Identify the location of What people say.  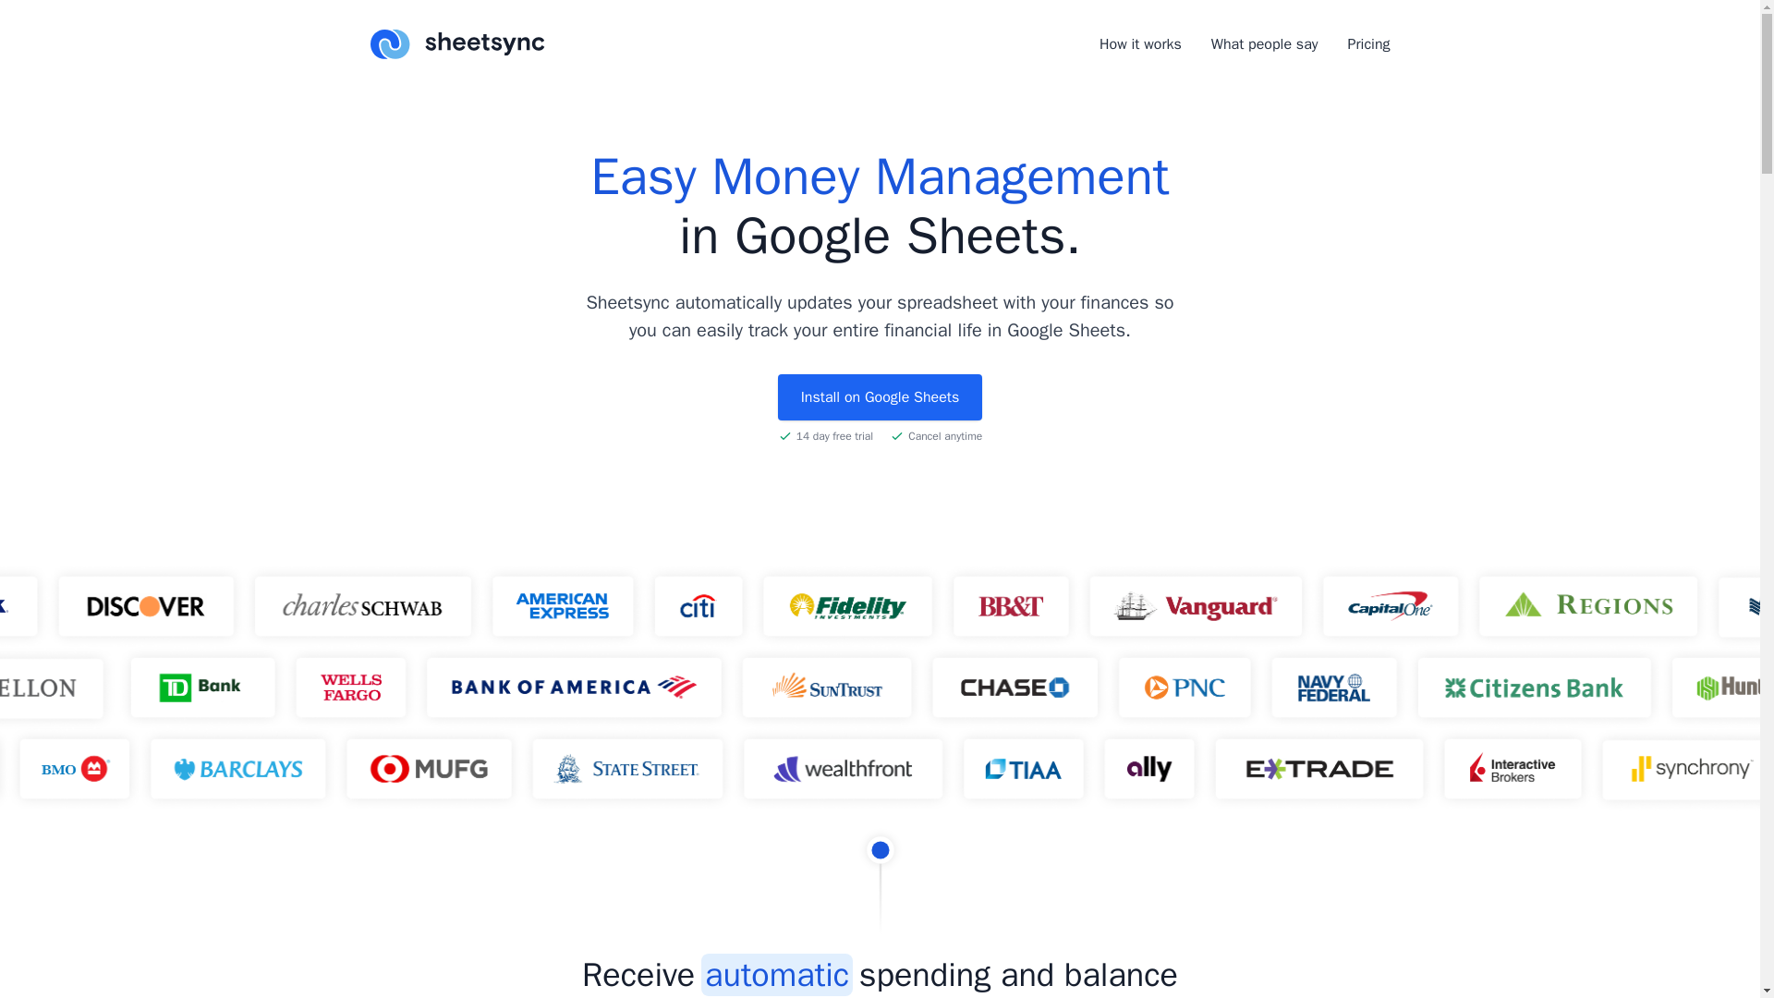
(1264, 44).